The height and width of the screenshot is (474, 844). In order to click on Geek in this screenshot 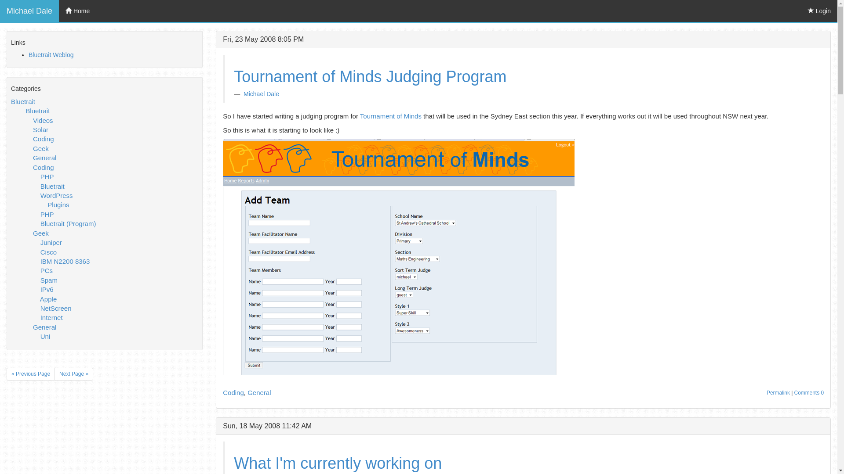, I will do `click(41, 233)`.